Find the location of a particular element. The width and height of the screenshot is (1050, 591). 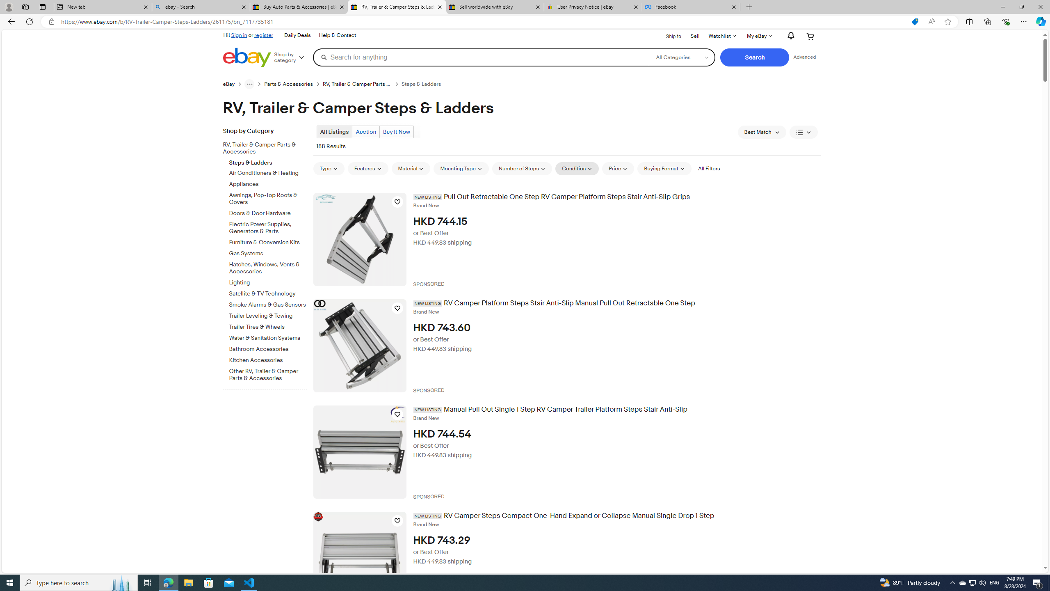

Trailer Tires & Wheels is located at coordinates (268, 325).